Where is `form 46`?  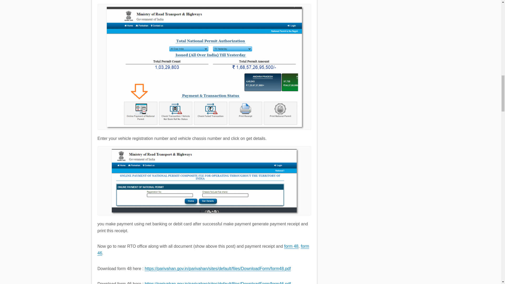 form 46 is located at coordinates (203, 249).